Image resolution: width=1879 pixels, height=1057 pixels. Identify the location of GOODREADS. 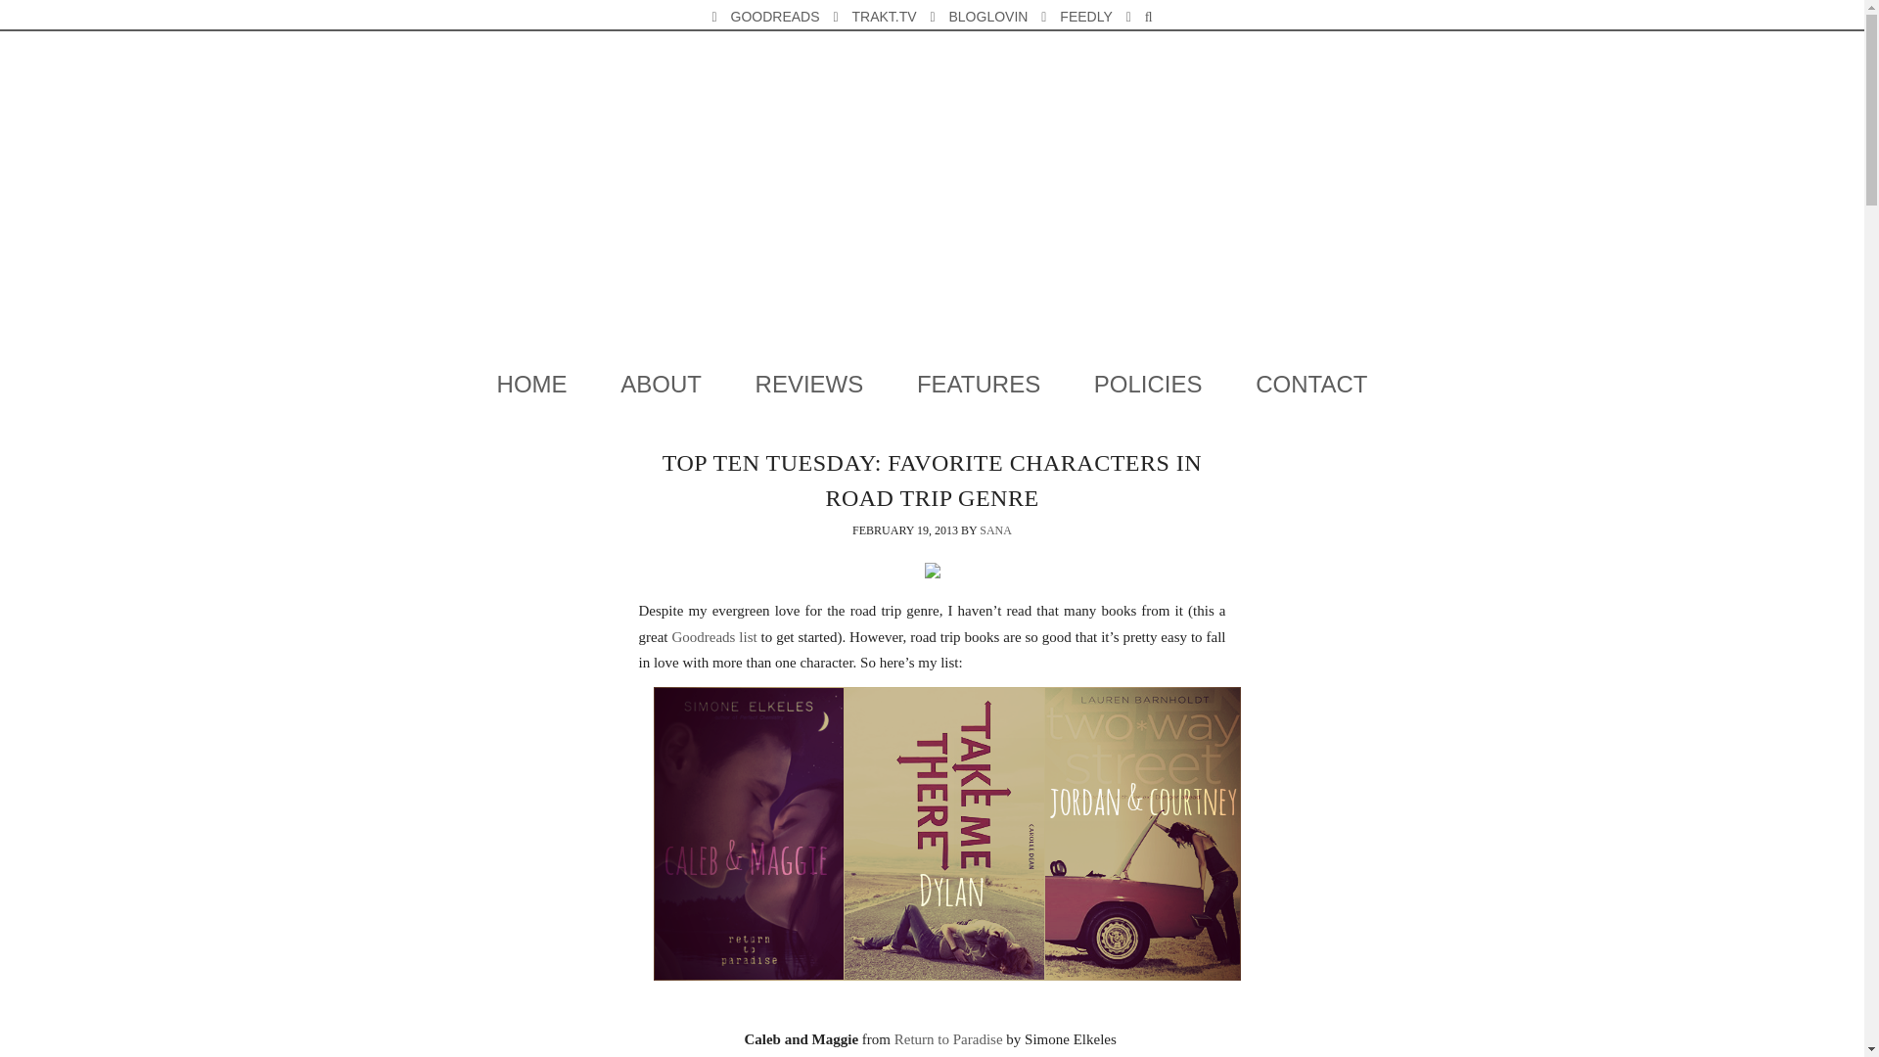
(775, 17).